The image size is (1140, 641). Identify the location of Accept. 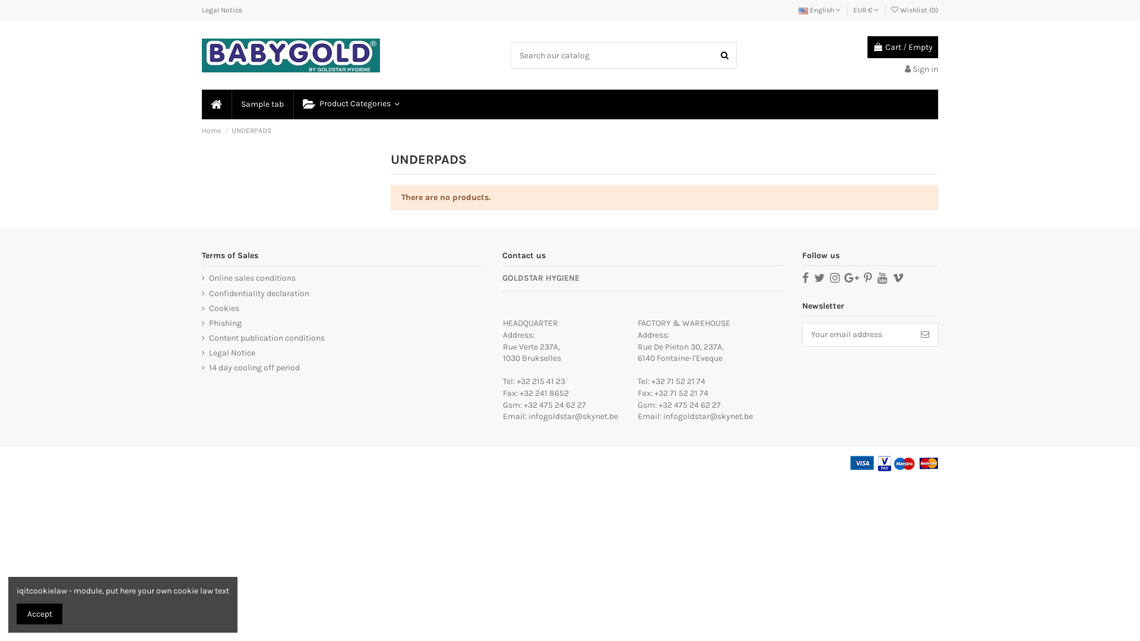
(39, 614).